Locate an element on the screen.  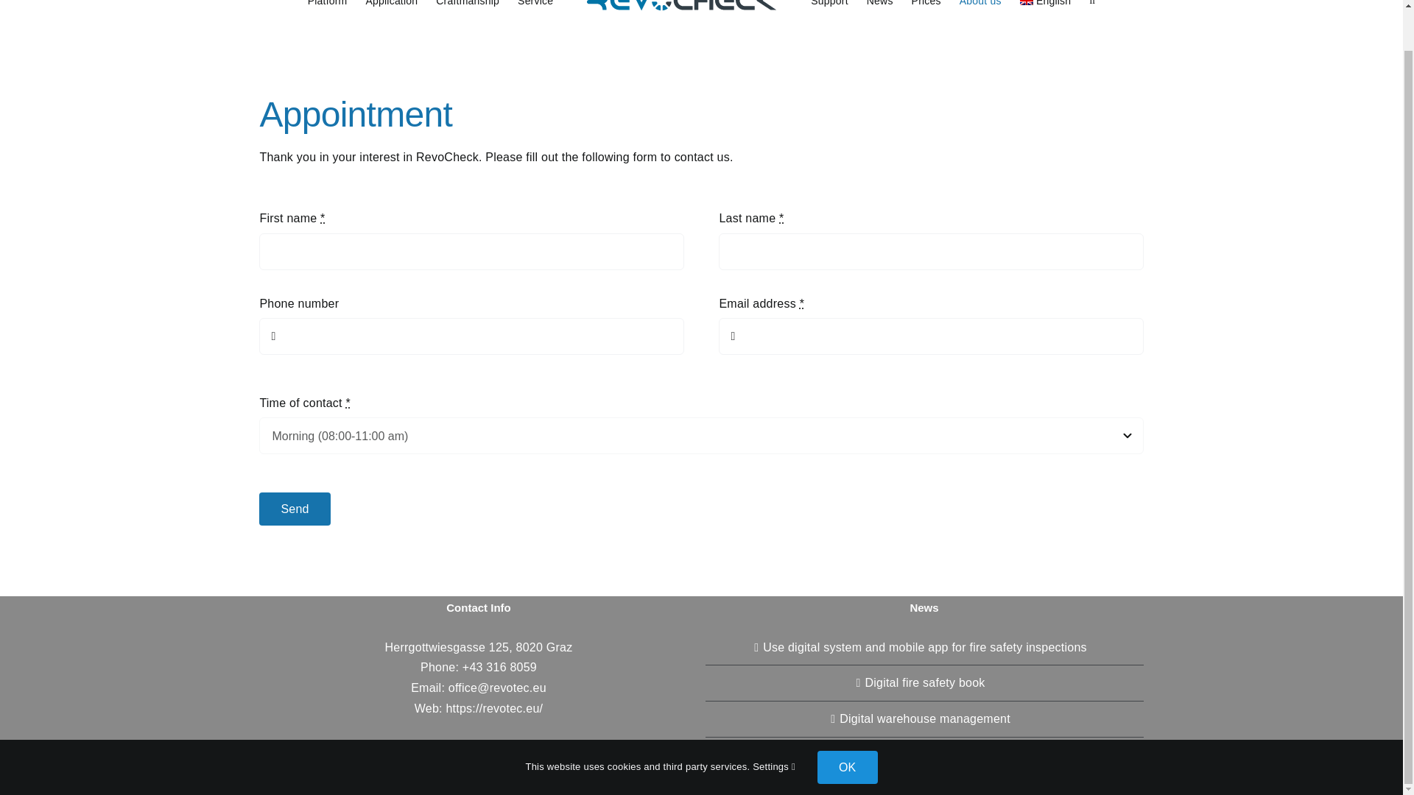
Craftmanship is located at coordinates (467, 7).